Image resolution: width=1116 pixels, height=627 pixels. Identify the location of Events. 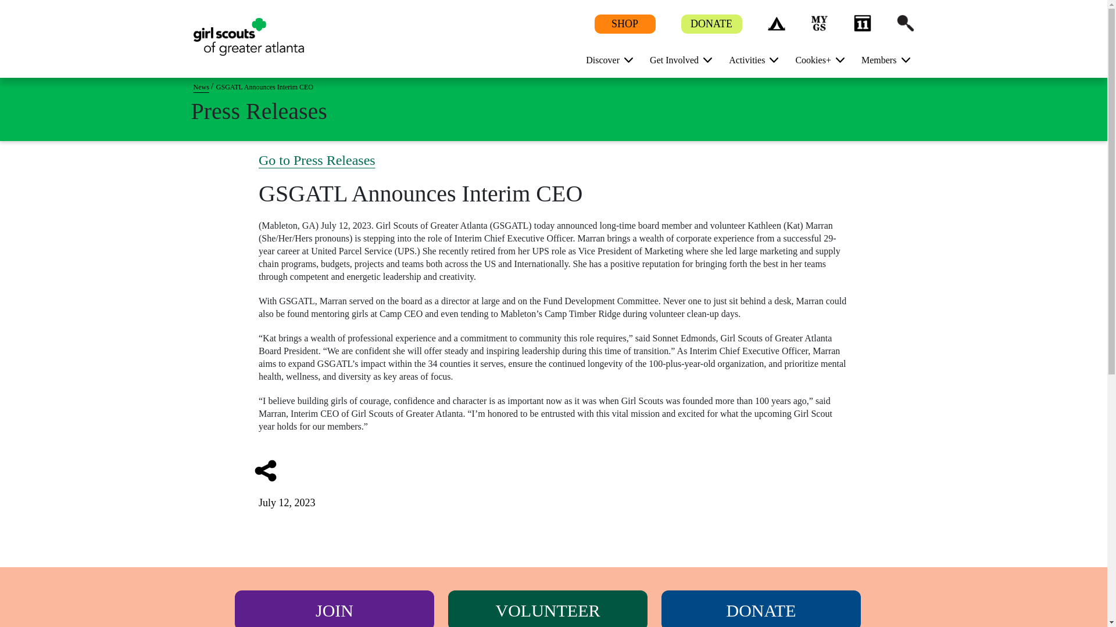
(861, 23).